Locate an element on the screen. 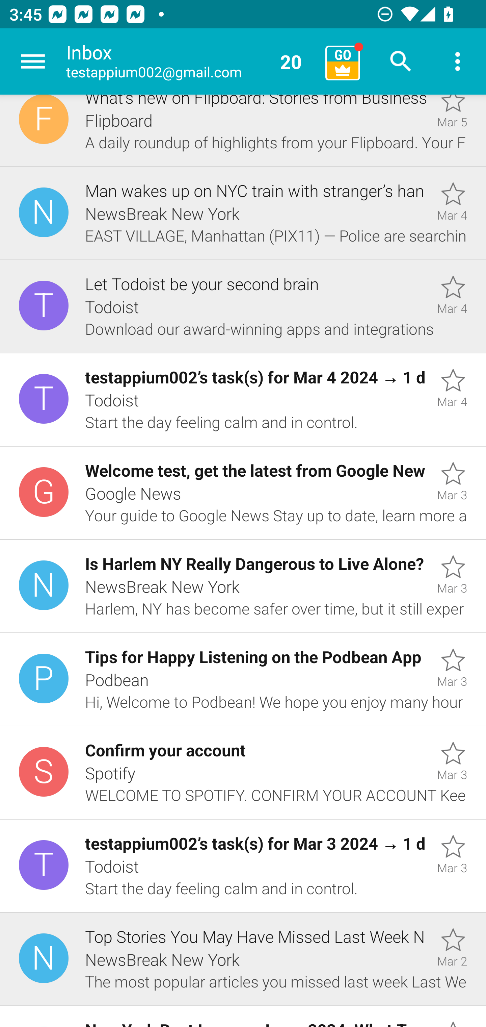 Image resolution: width=486 pixels, height=1027 pixels. Search is located at coordinates (401, 61).